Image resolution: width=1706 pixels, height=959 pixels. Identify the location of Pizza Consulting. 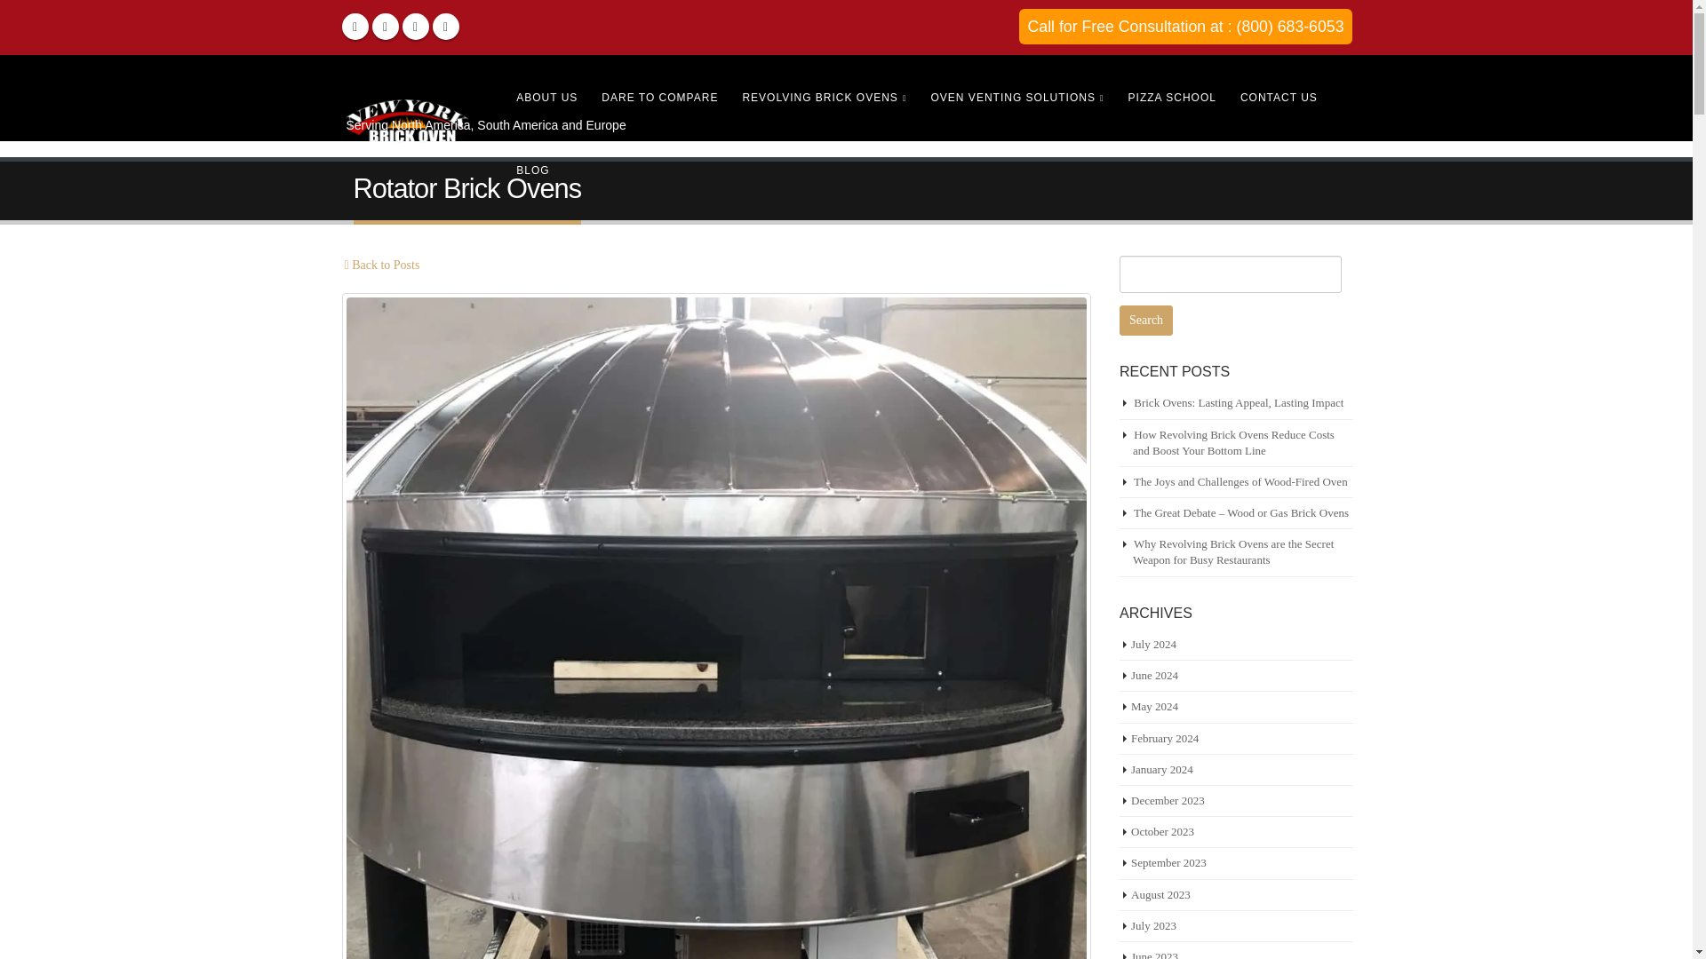
(1171, 91).